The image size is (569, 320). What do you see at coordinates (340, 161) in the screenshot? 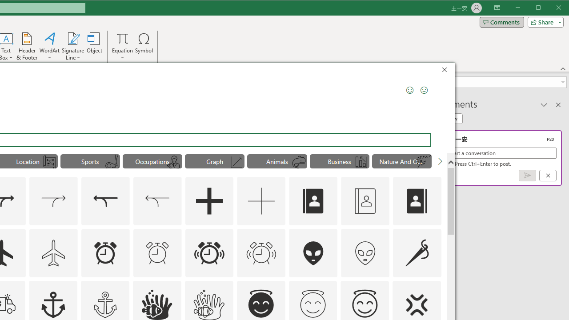
I see `"Business" Icons.` at bounding box center [340, 161].